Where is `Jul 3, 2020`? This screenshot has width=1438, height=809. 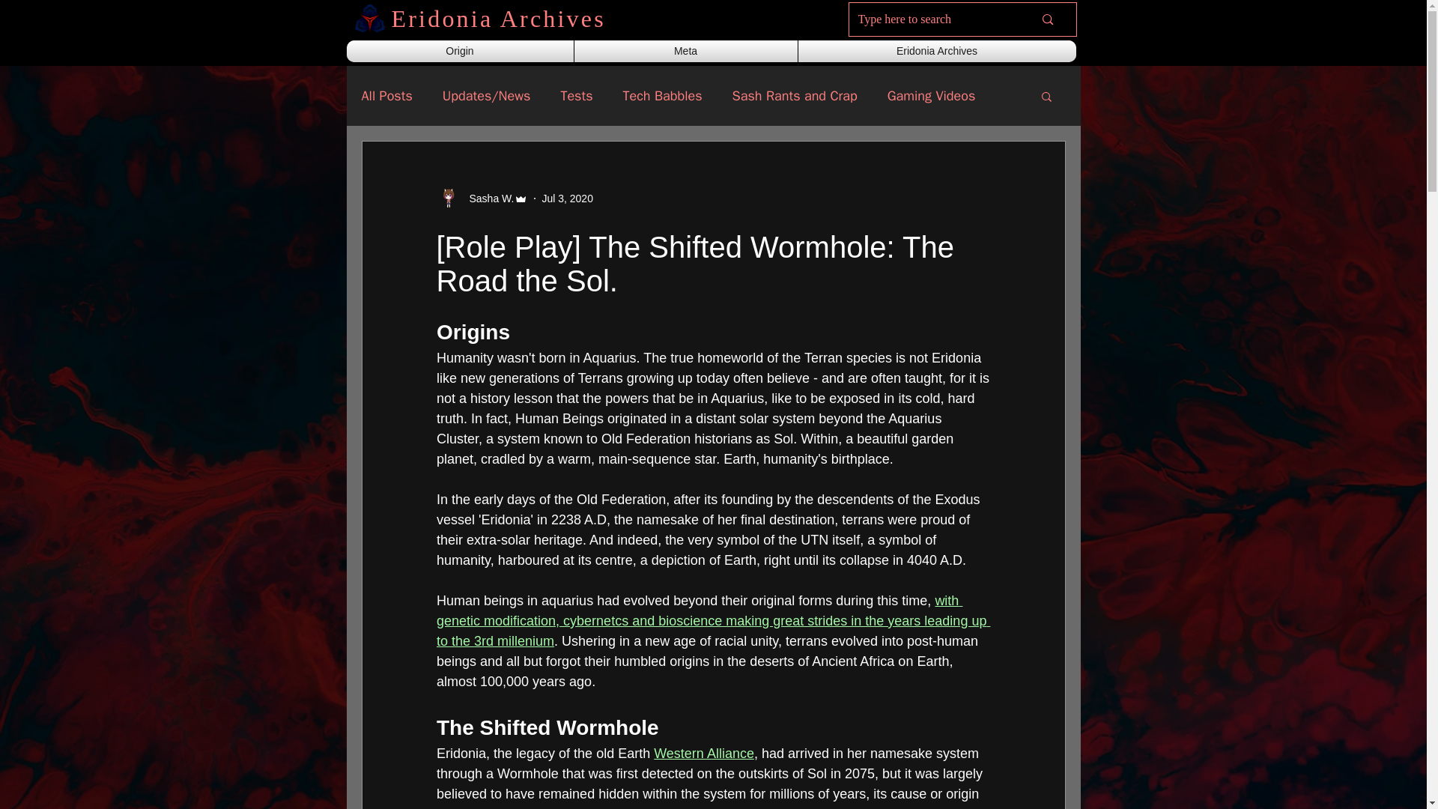 Jul 3, 2020 is located at coordinates (567, 198).